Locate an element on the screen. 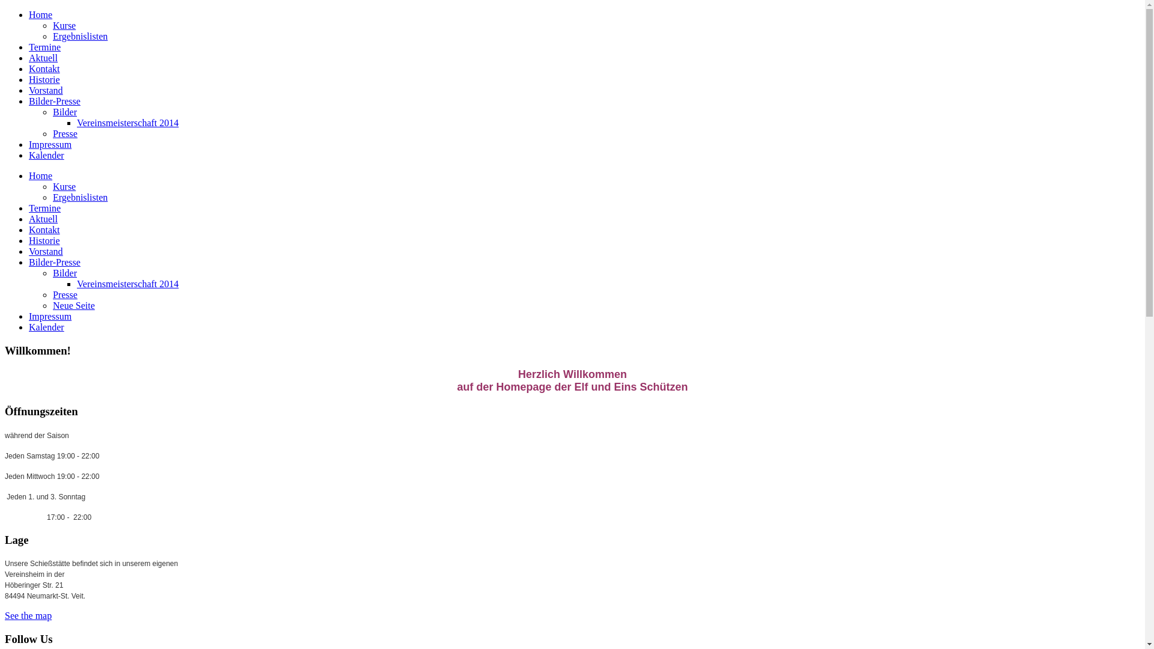  Historie is located at coordinates (44, 240).